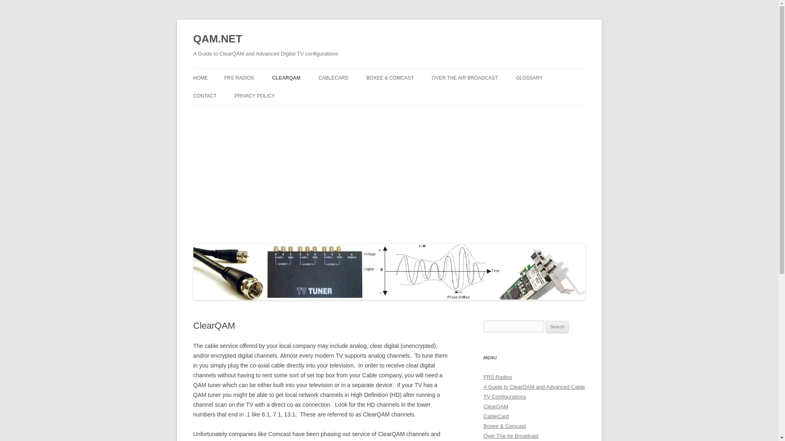  I want to click on Over The Air Broadcast, so click(511, 435).